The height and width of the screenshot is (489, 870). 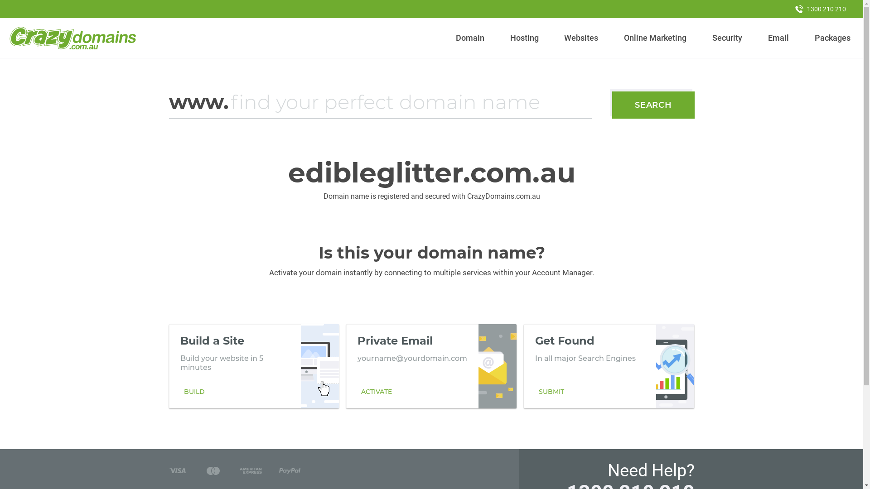 I want to click on Security, so click(x=728, y=38).